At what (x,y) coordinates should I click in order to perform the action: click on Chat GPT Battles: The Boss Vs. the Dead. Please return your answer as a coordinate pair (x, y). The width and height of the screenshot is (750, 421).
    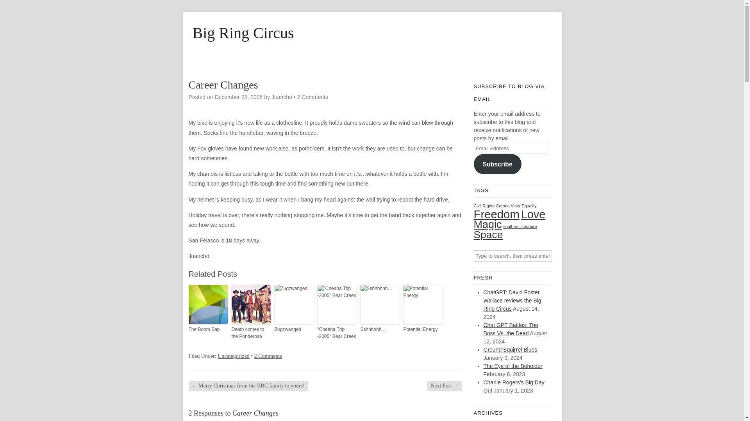
    Looking at the image, I should click on (511, 329).